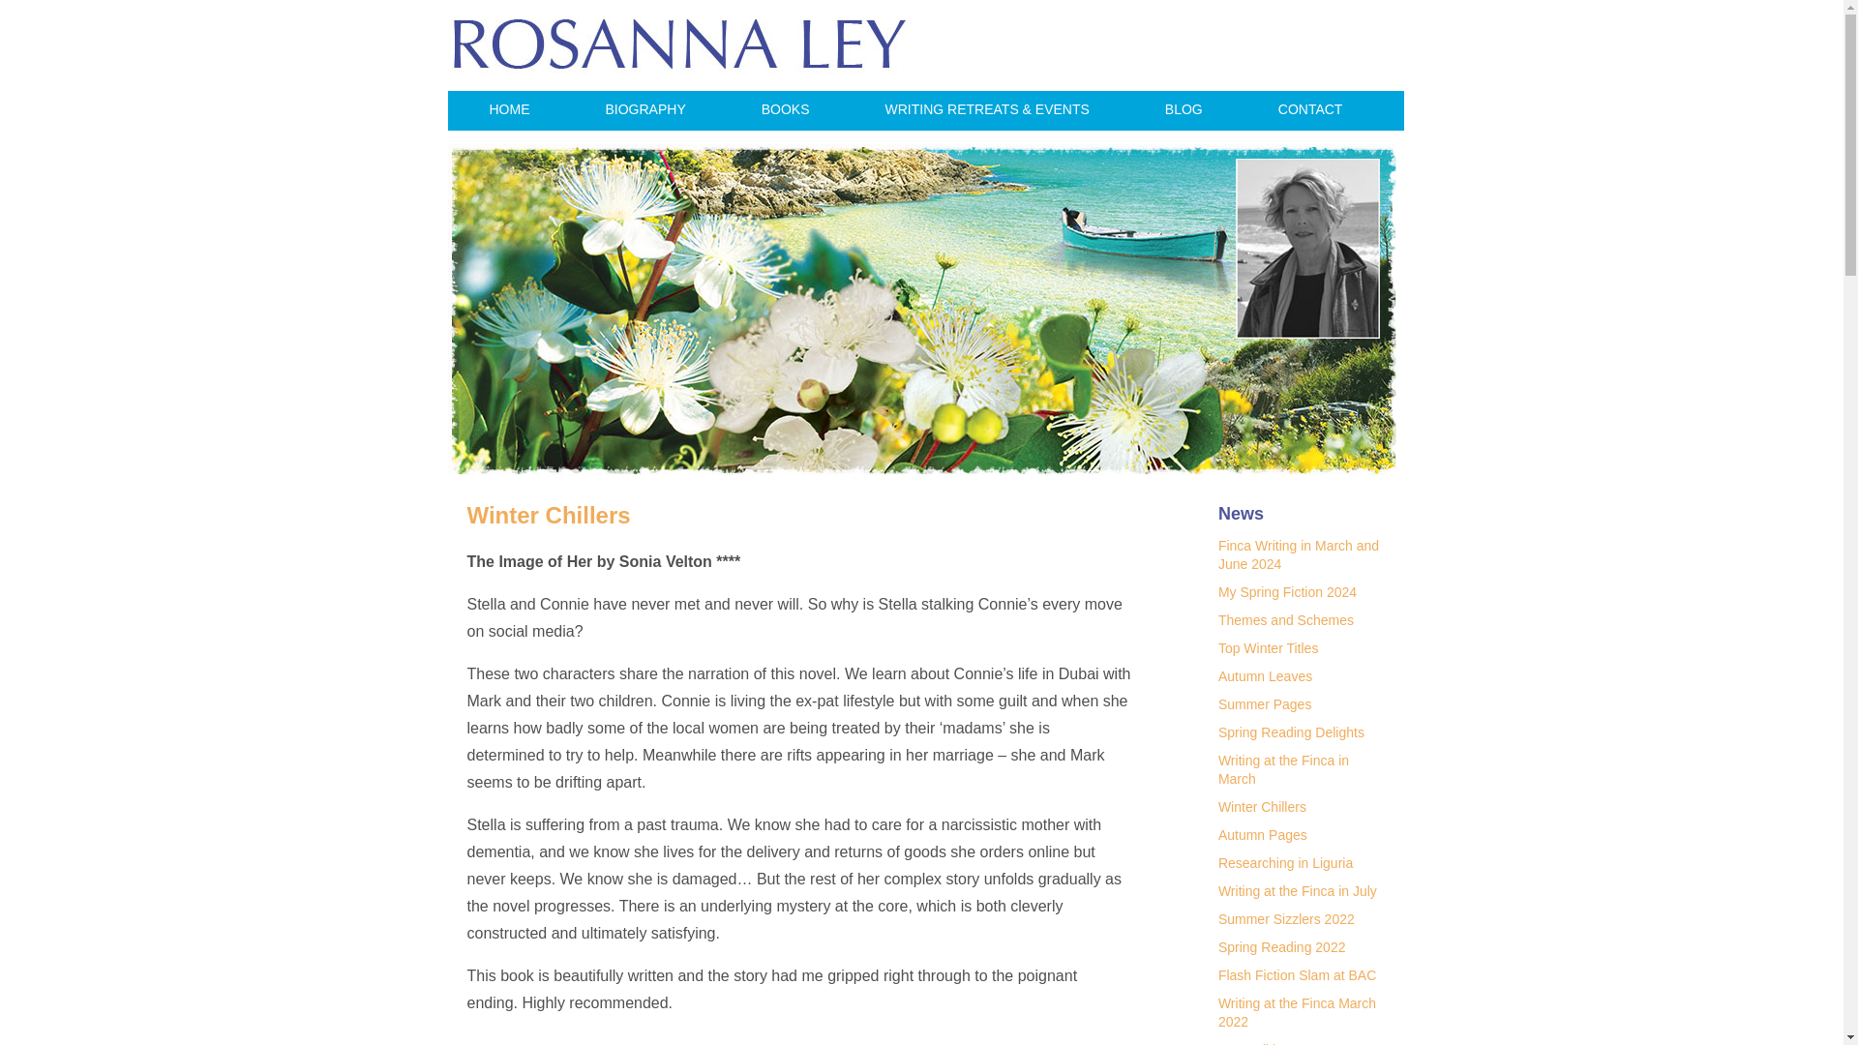 The height and width of the screenshot is (1045, 1858). What do you see at coordinates (1297, 975) in the screenshot?
I see `Flash Fiction Slam at BAC` at bounding box center [1297, 975].